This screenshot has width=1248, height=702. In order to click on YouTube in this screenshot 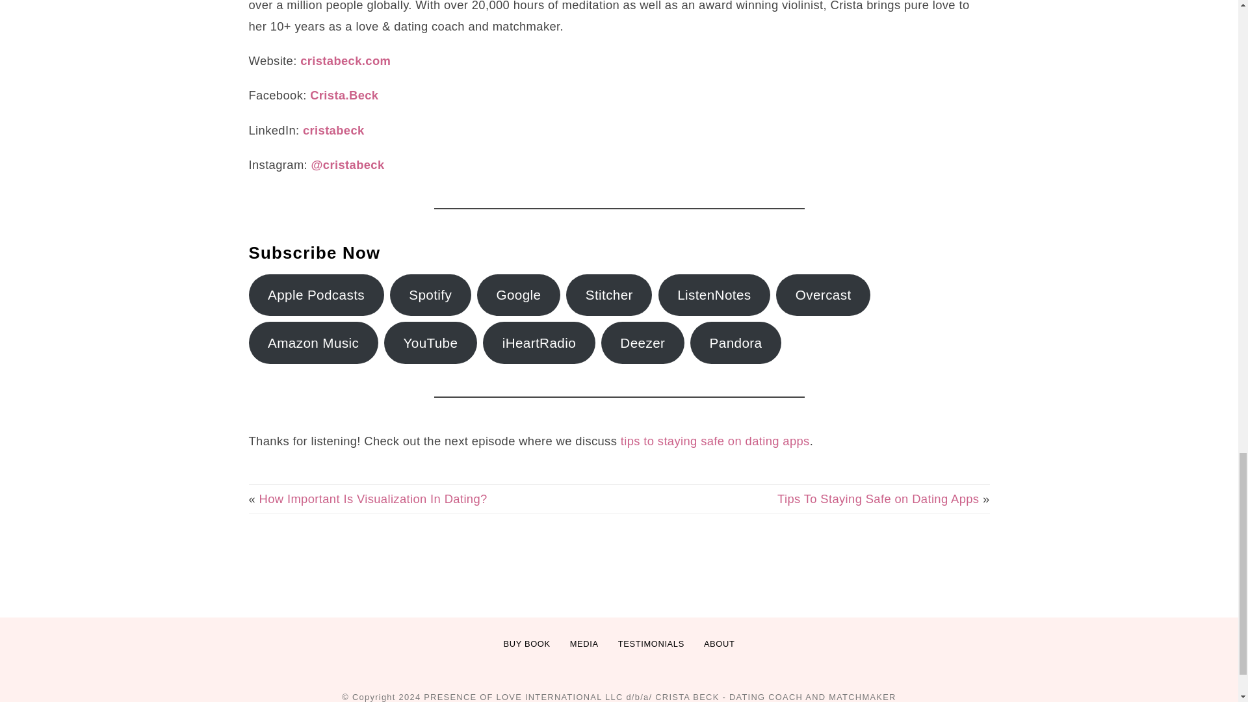, I will do `click(430, 343)`.